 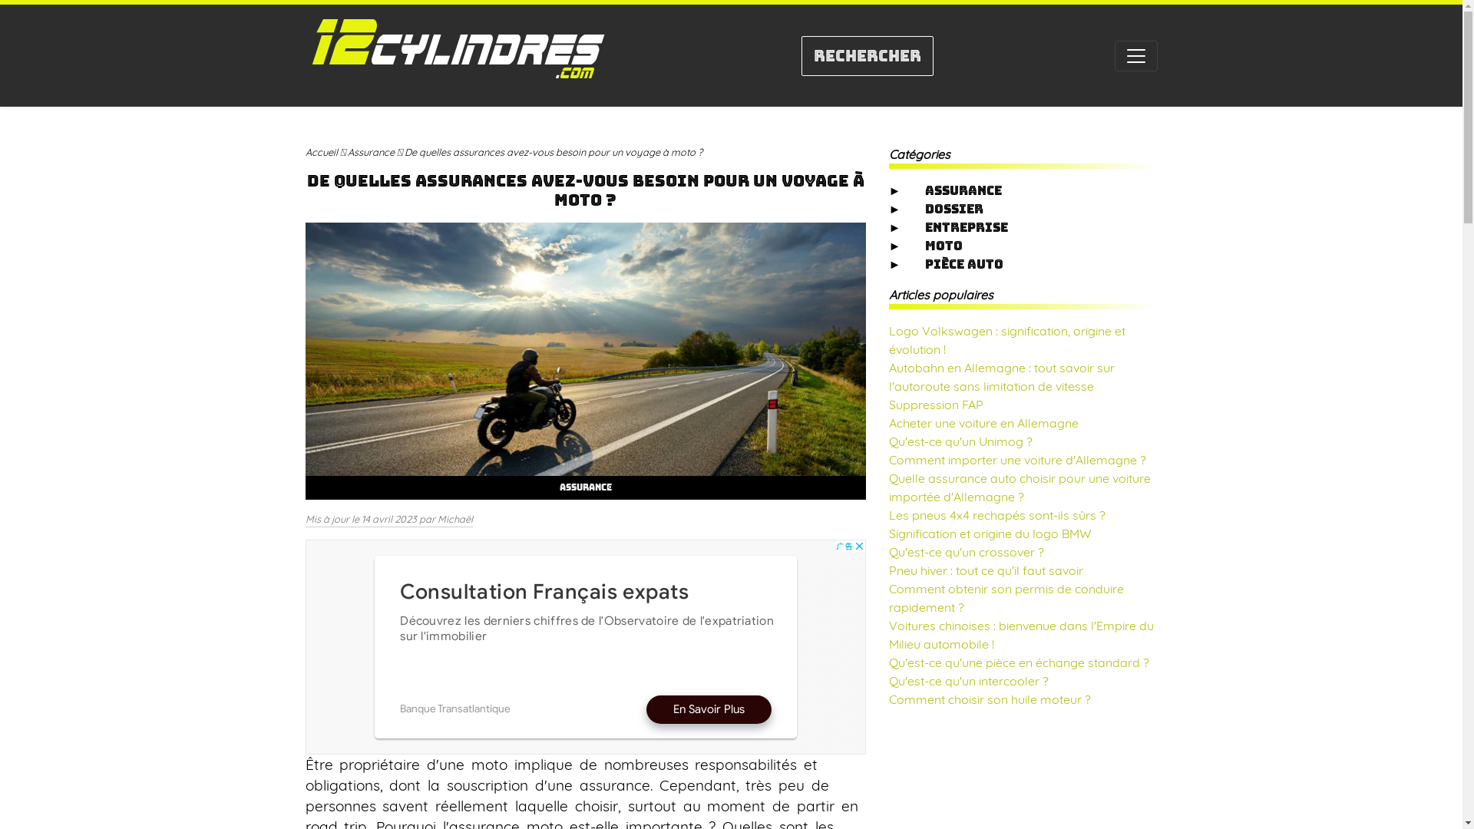 What do you see at coordinates (370, 152) in the screenshot?
I see `Assurance` at bounding box center [370, 152].